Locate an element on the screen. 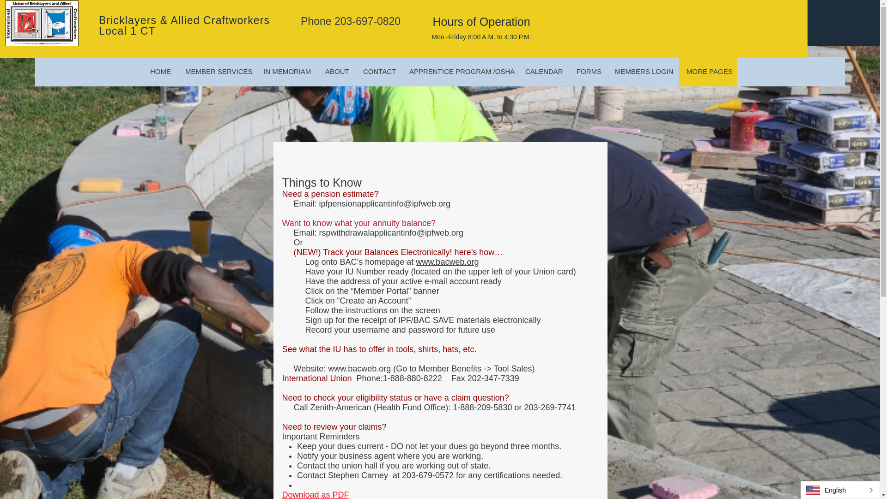  www.bacweb.org is located at coordinates (447, 262).